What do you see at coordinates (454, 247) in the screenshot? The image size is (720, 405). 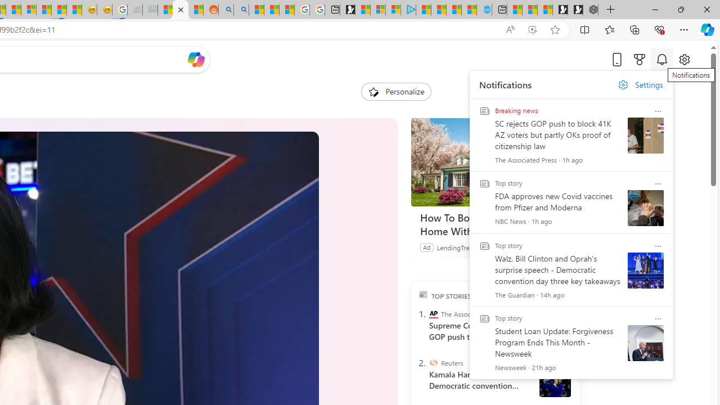 I see `LendingTree` at bounding box center [454, 247].